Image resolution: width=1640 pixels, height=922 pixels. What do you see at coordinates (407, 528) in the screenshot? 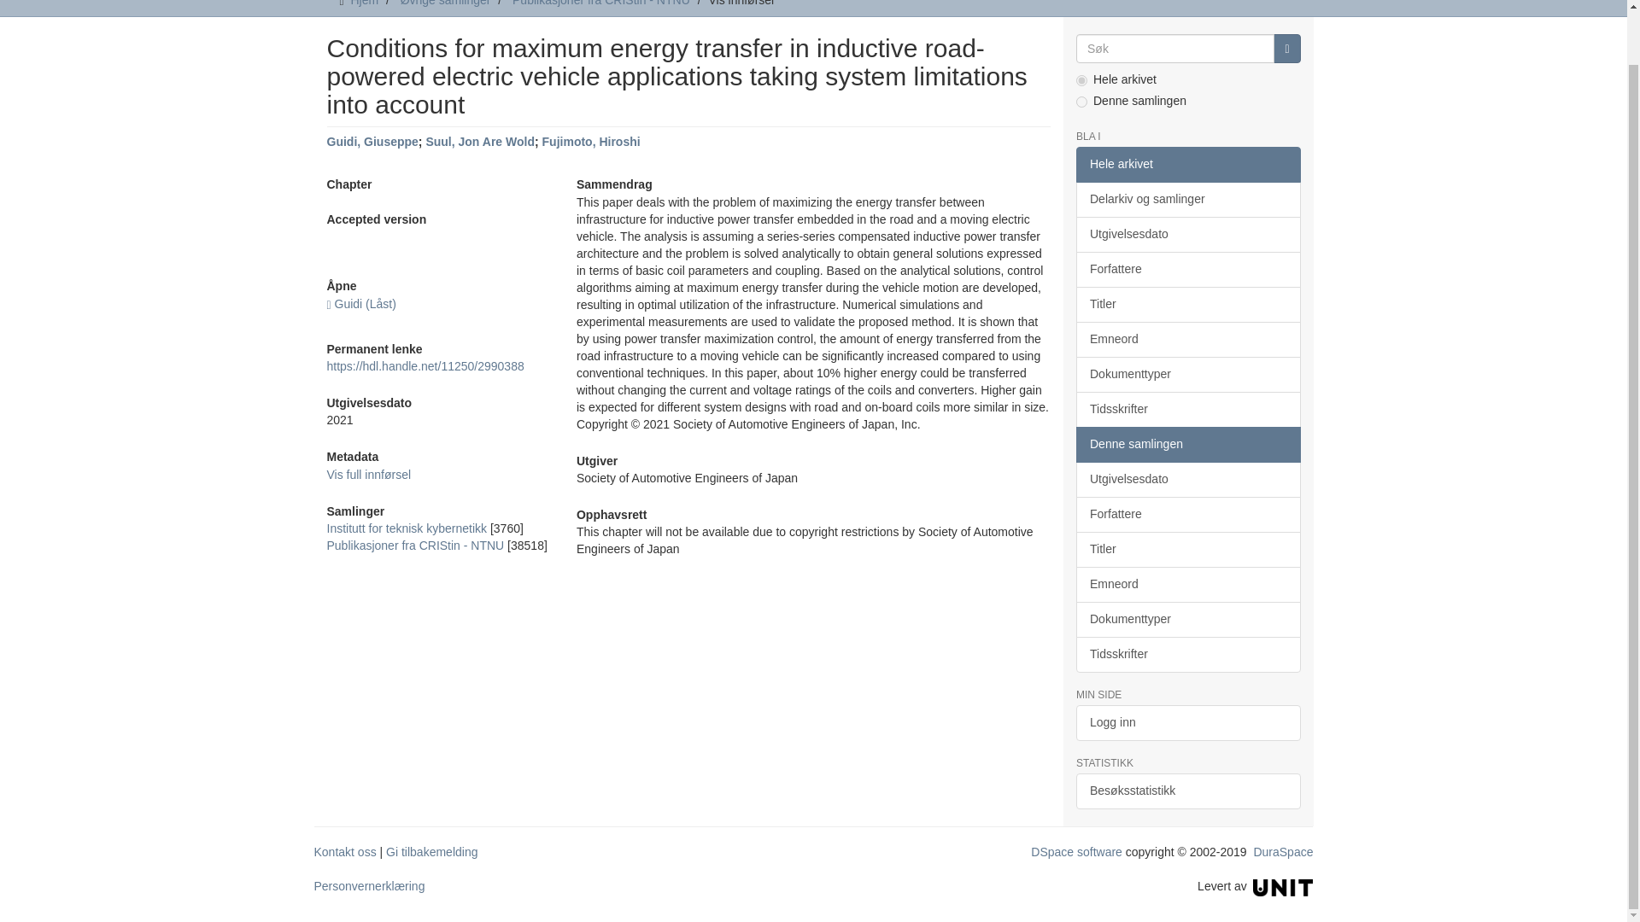
I see `Institutt for teknisk kybernetikk` at bounding box center [407, 528].